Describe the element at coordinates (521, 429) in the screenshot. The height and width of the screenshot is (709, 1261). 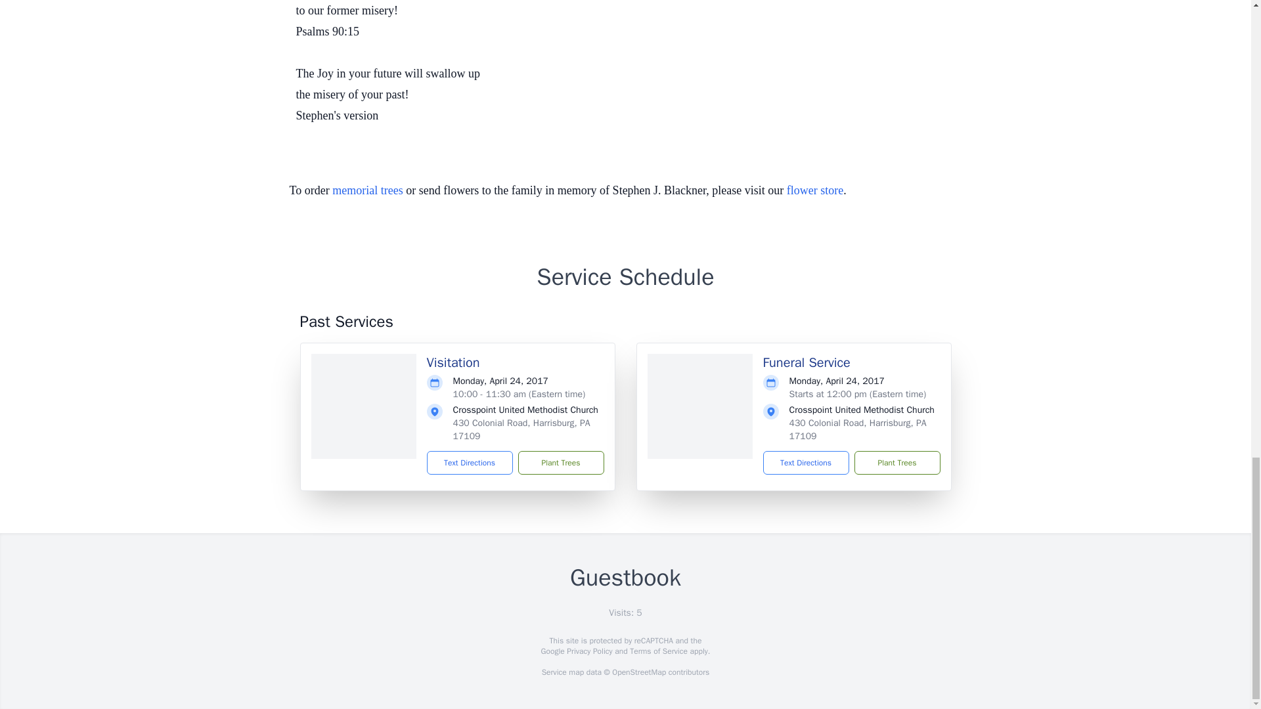
I see `430 Colonial Road, Harrisburg, PA 17109` at that location.